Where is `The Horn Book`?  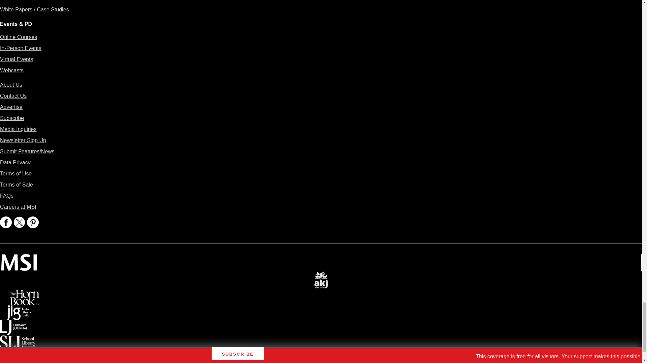
The Horn Book is located at coordinates (25, 294).